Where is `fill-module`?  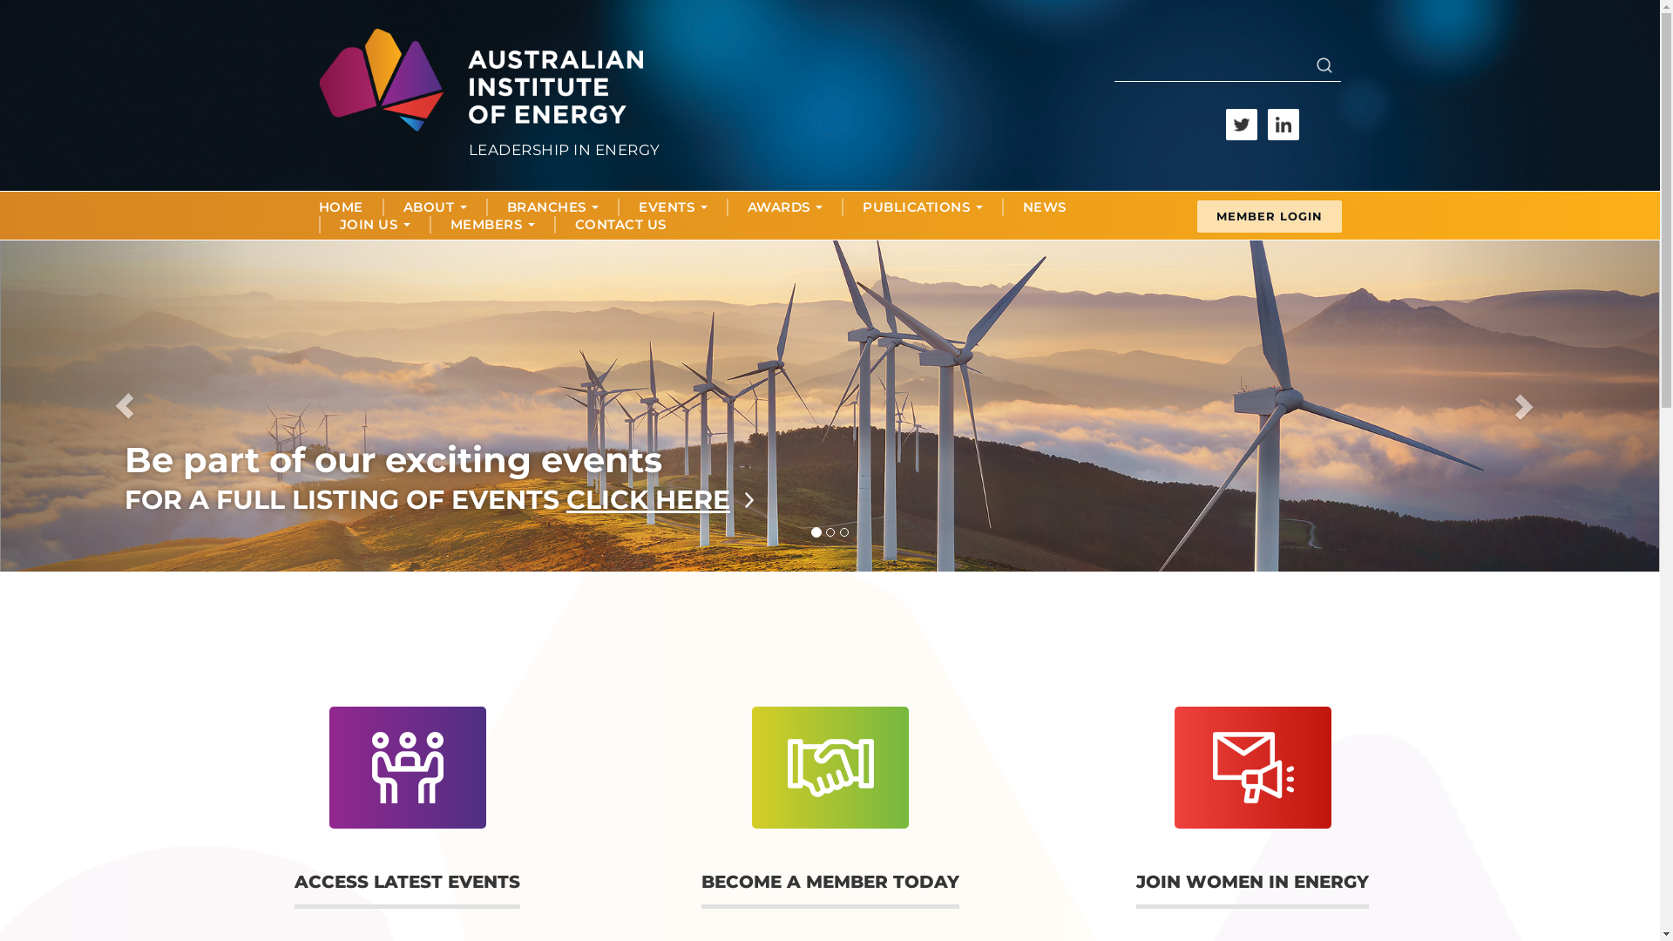
fill-module is located at coordinates (830, 808).